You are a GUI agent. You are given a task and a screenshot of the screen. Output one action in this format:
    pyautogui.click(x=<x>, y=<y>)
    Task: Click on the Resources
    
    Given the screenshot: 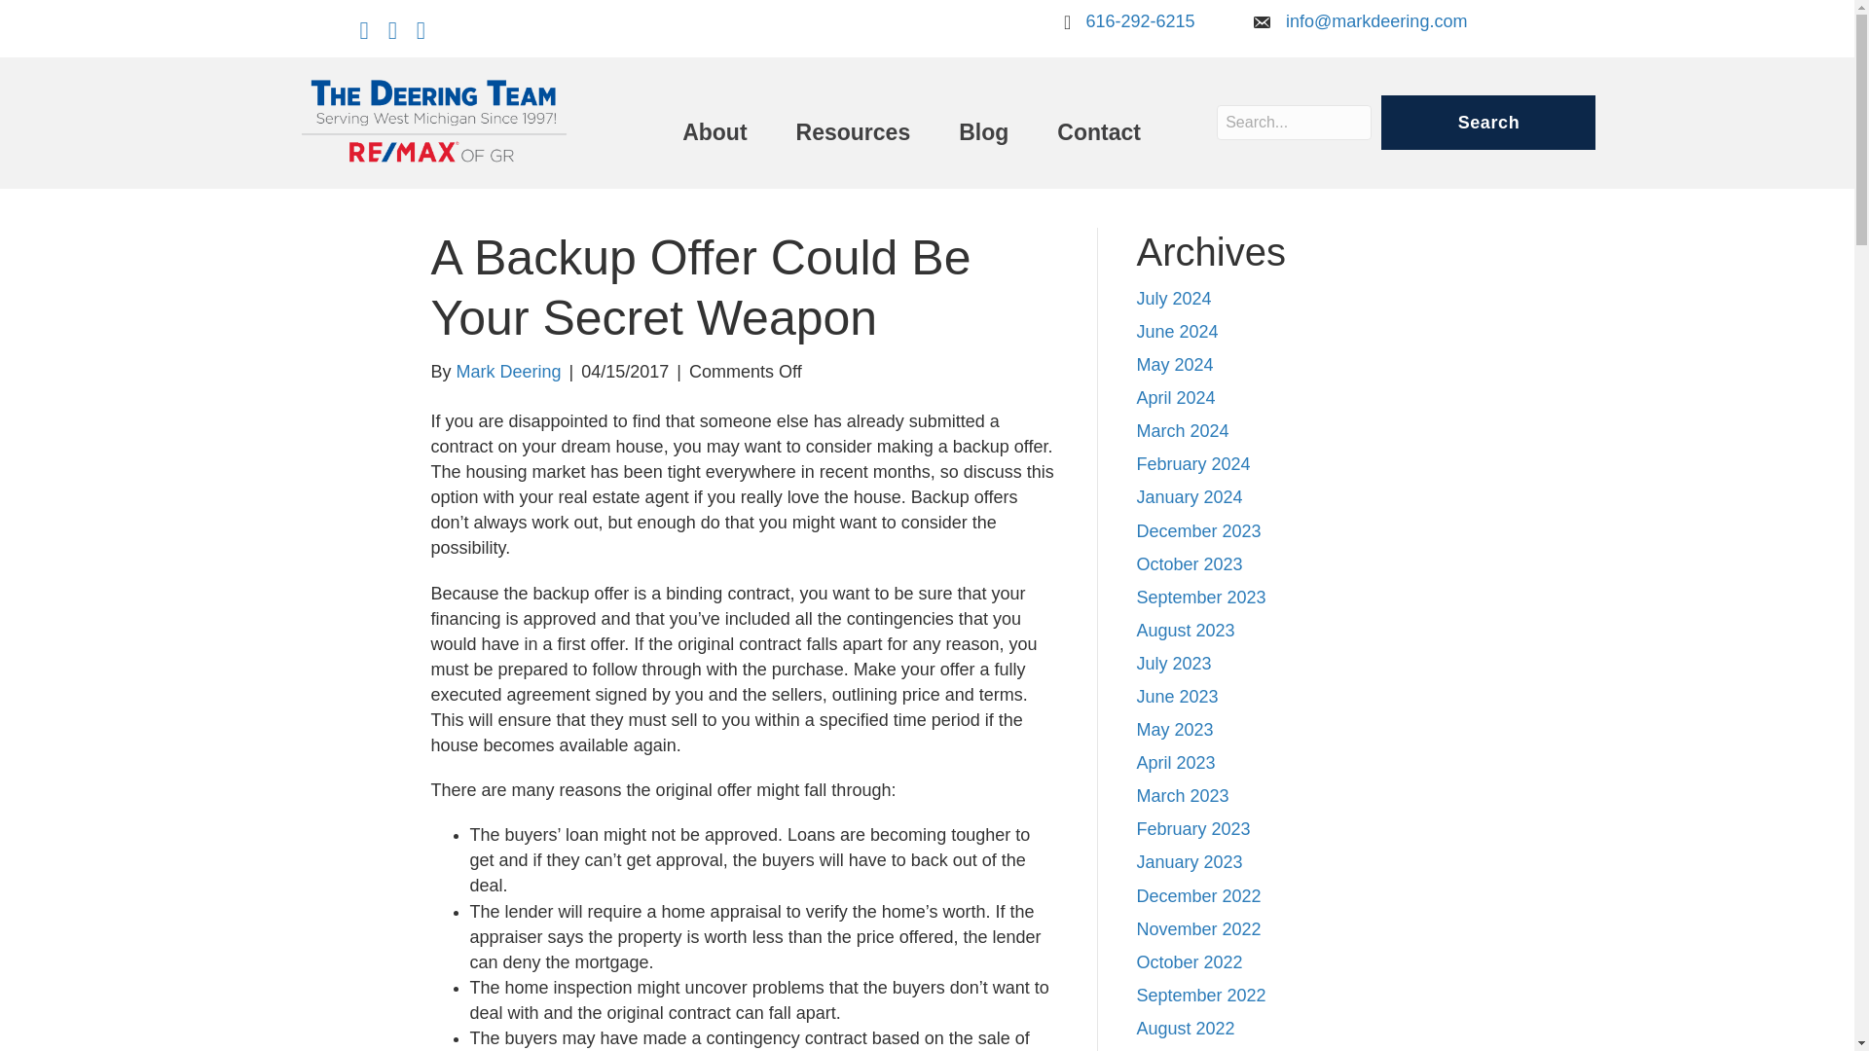 What is the action you would take?
    pyautogui.click(x=853, y=132)
    